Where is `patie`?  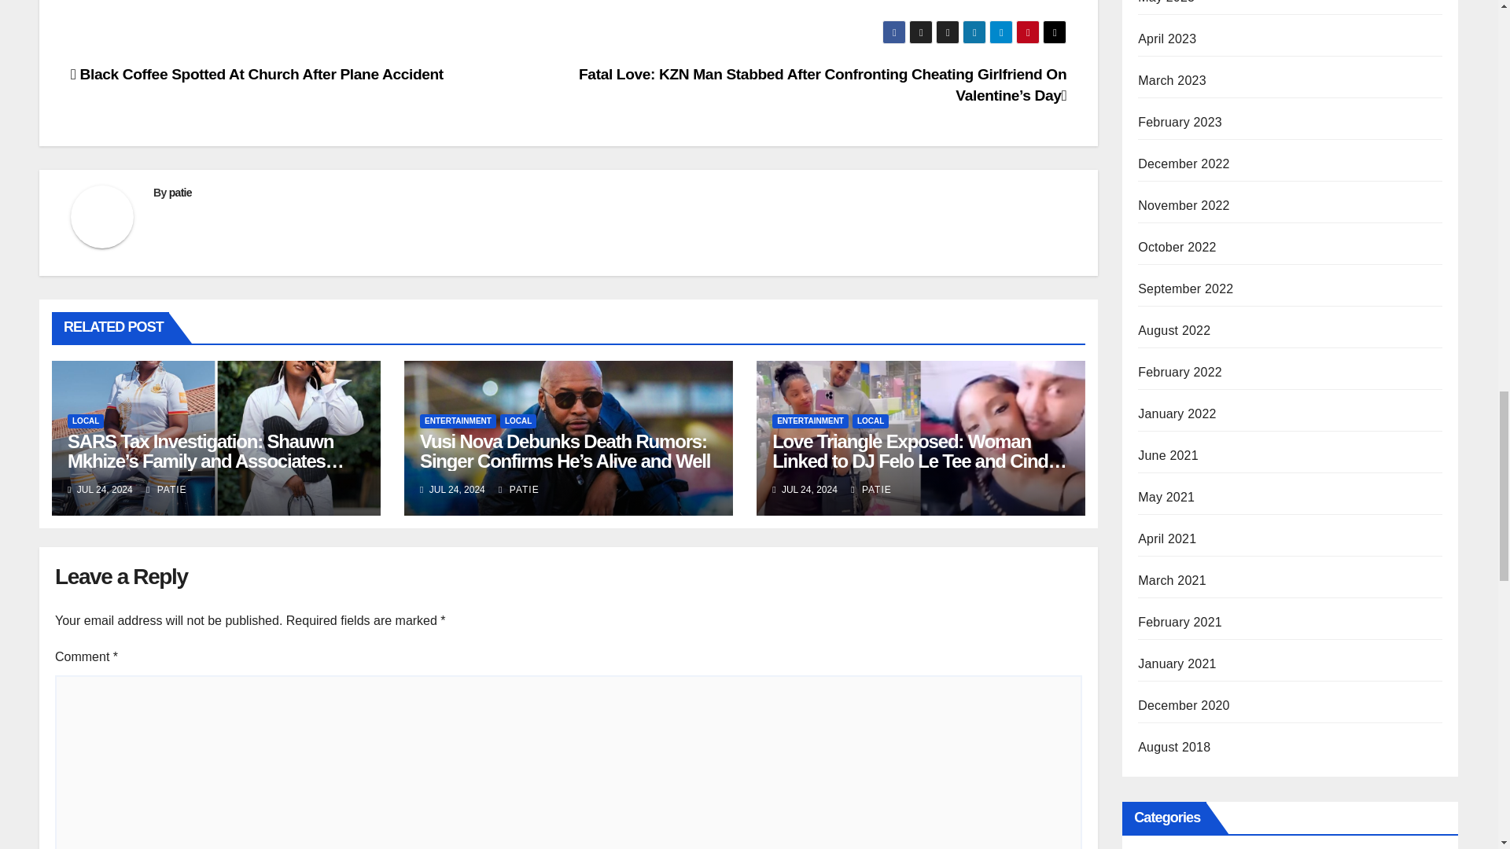
patie is located at coordinates (180, 192).